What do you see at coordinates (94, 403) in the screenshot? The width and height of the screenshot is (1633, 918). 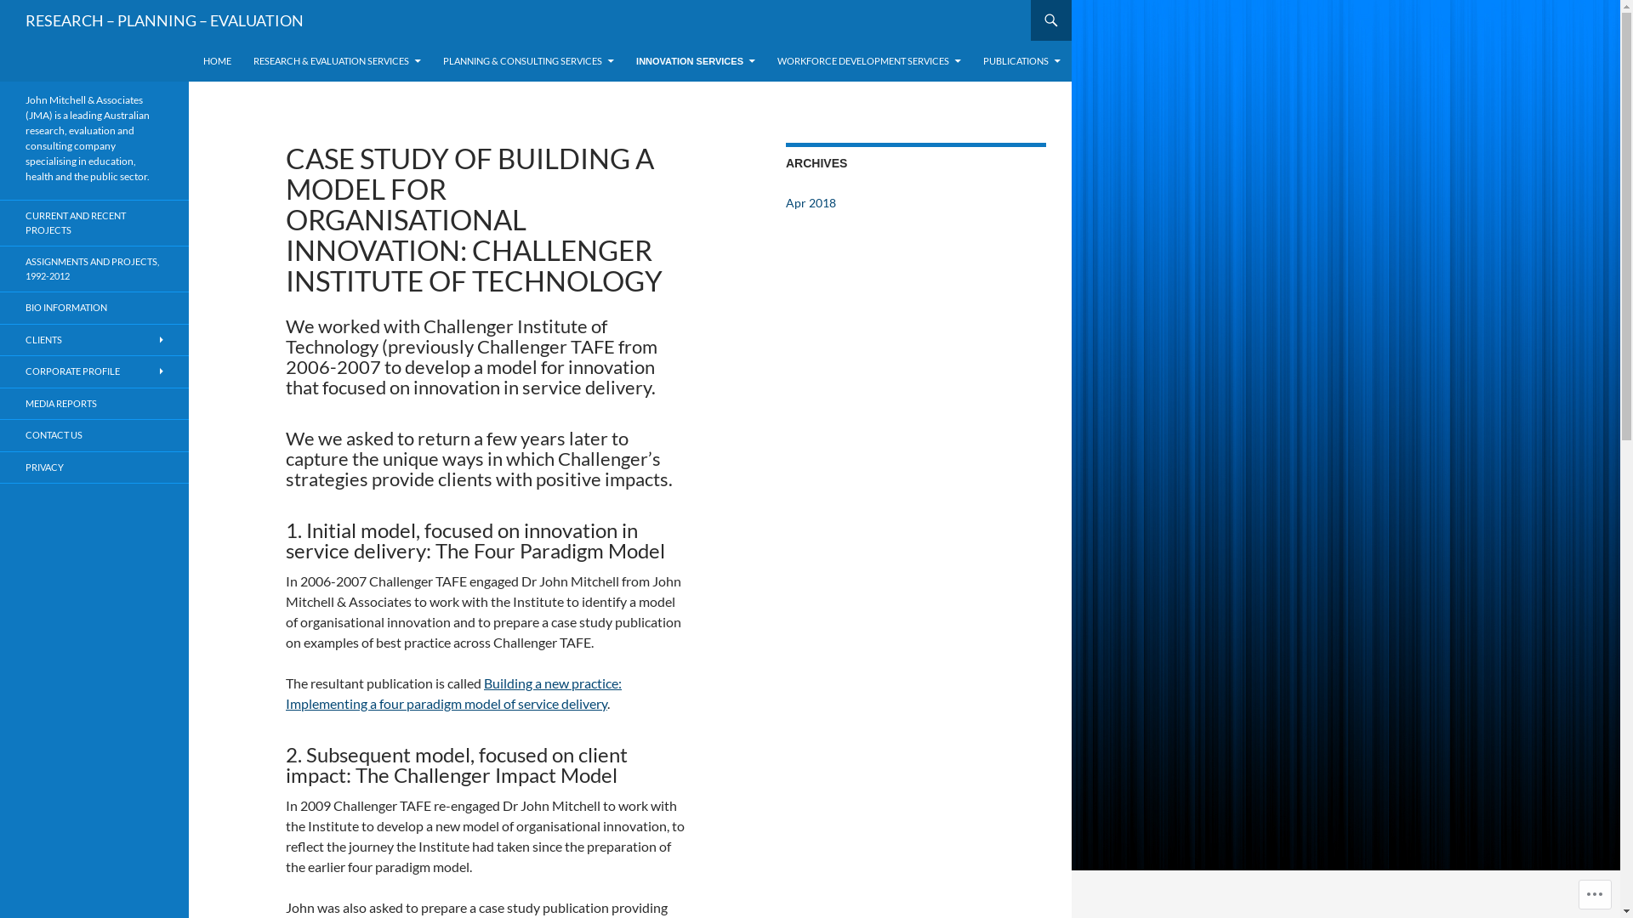 I see `MEDIA REPORTS` at bounding box center [94, 403].